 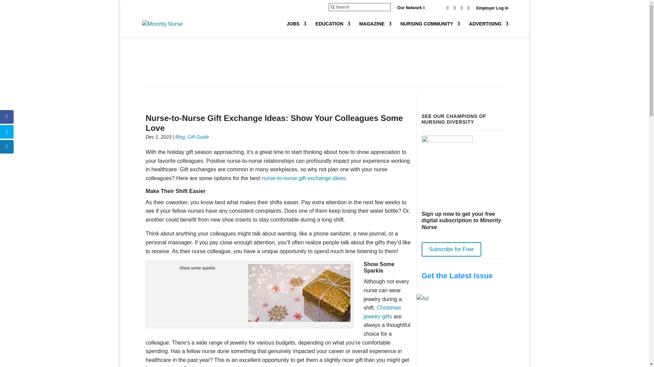 What do you see at coordinates (416, 7) in the screenshot?
I see `Our Network` at bounding box center [416, 7].